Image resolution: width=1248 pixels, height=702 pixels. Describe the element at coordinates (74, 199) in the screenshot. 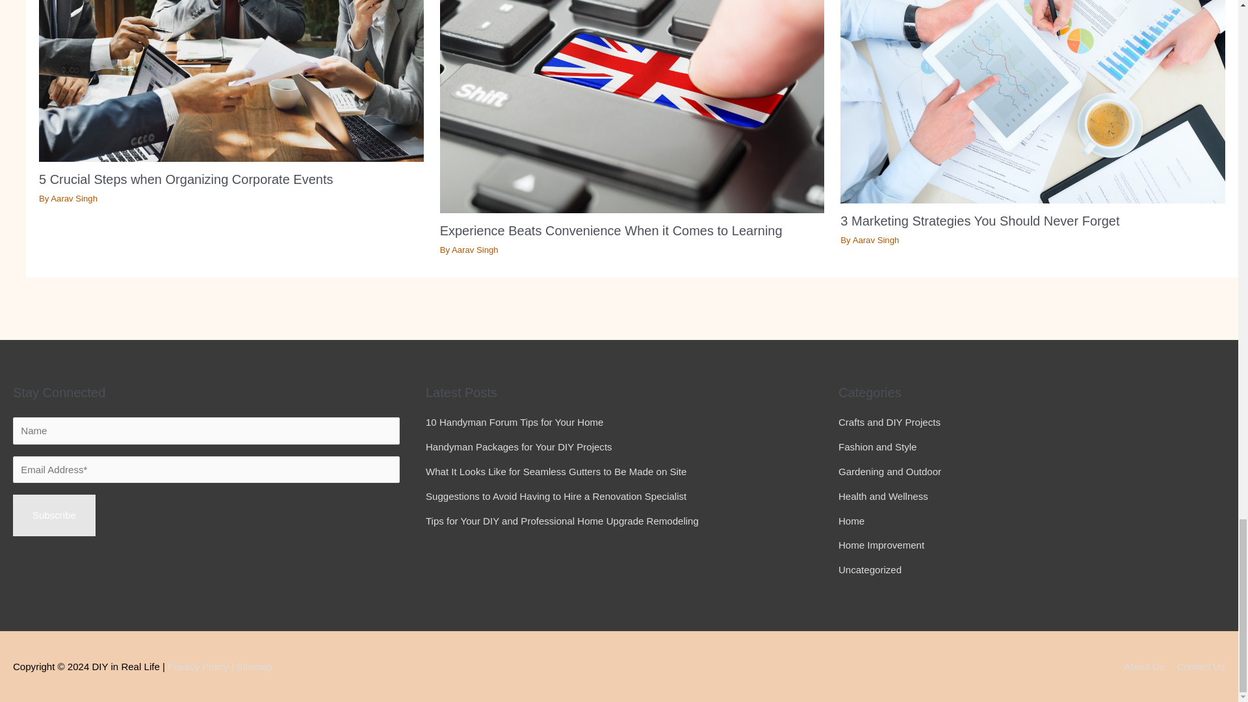

I see `Aarav Singh` at that location.